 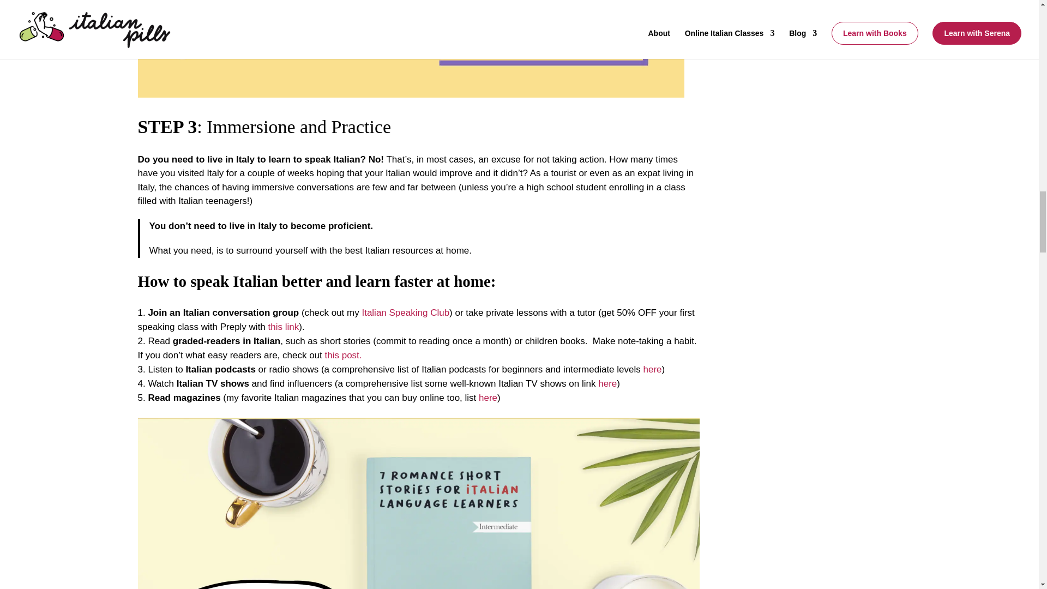 What do you see at coordinates (607, 383) in the screenshot?
I see `here` at bounding box center [607, 383].